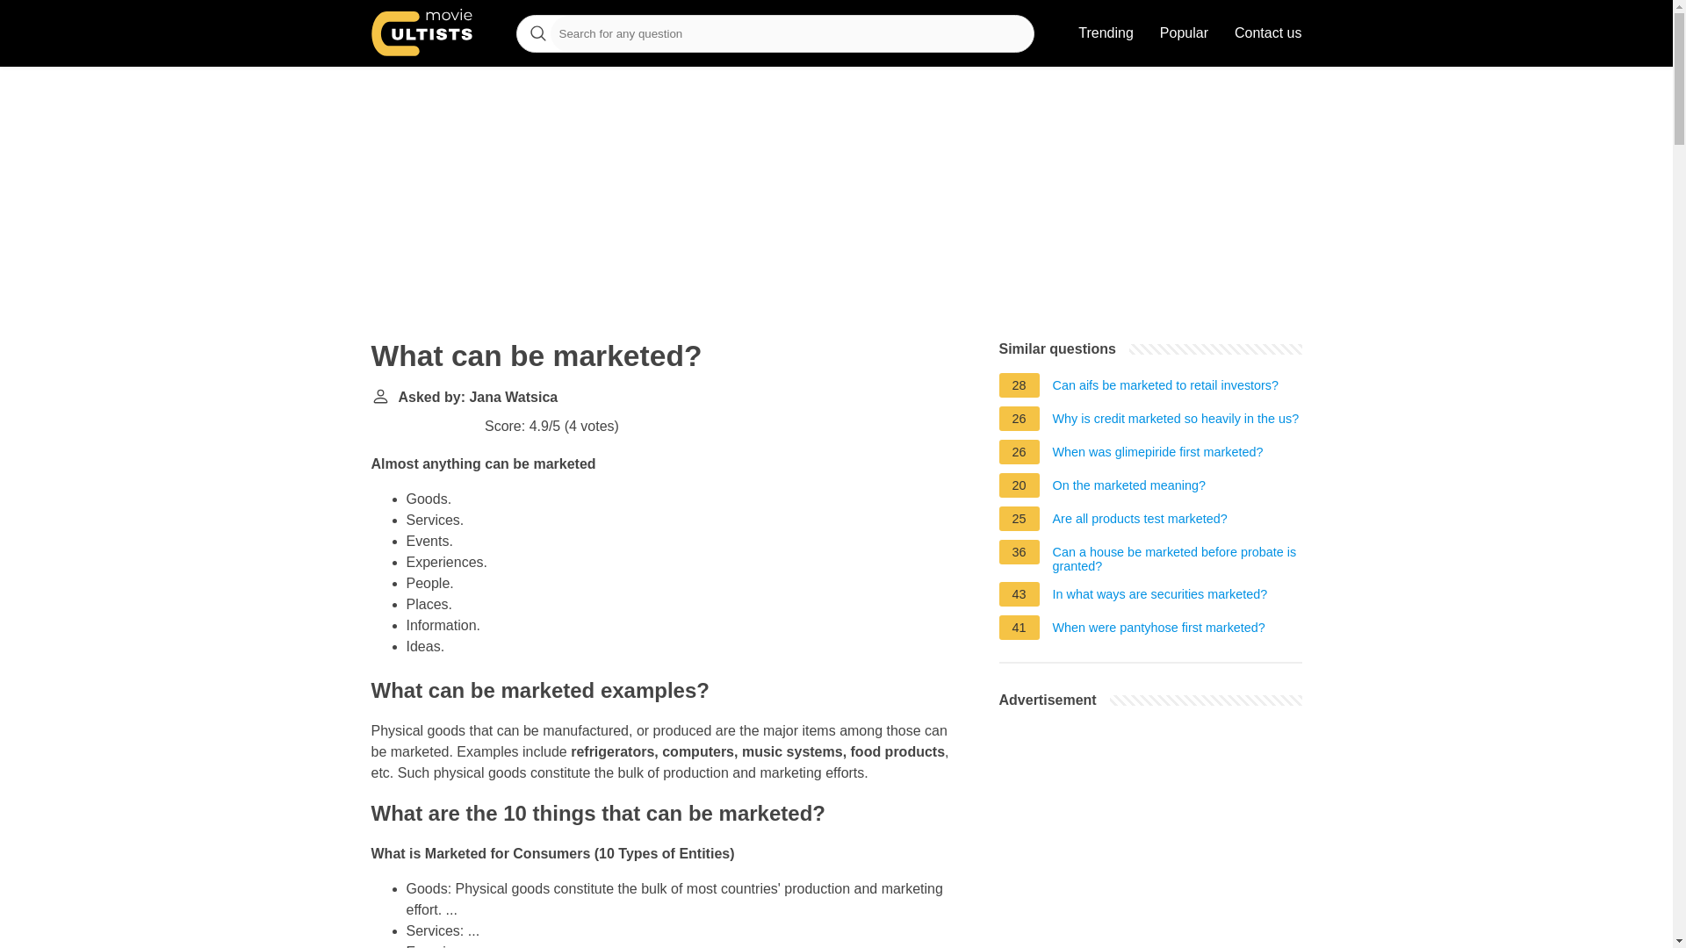 The image size is (1686, 948). What do you see at coordinates (1177, 559) in the screenshot?
I see `Can a house be marketed before probate is granted?` at bounding box center [1177, 559].